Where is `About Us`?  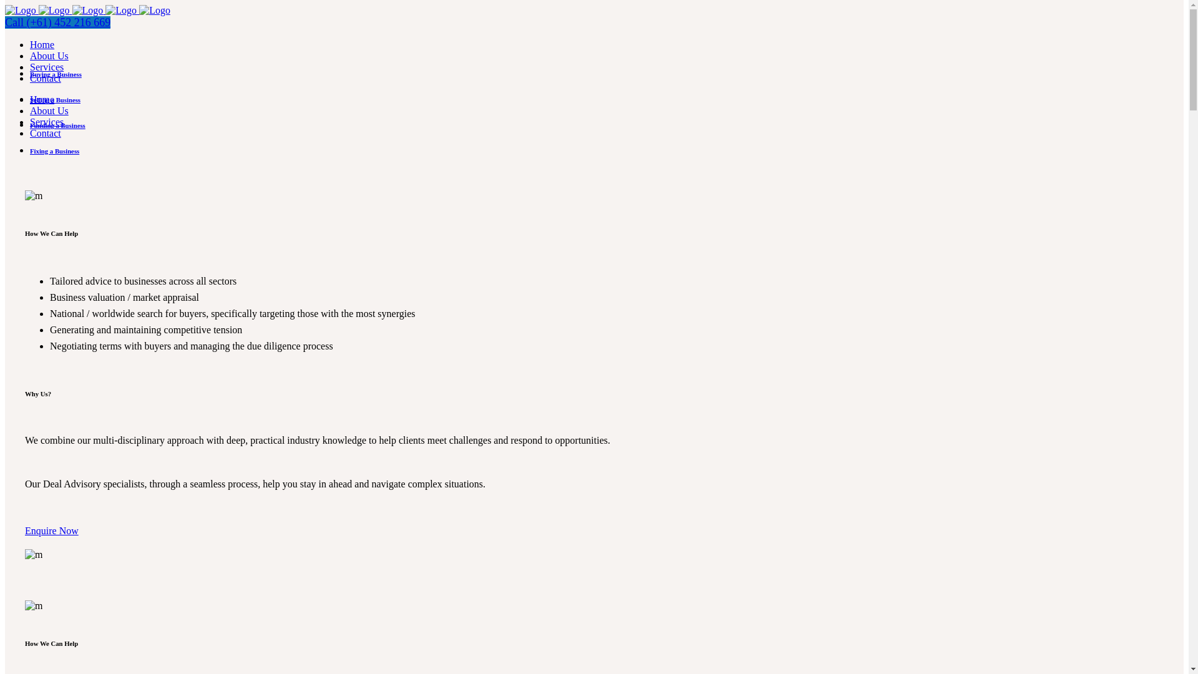
About Us is located at coordinates (49, 111).